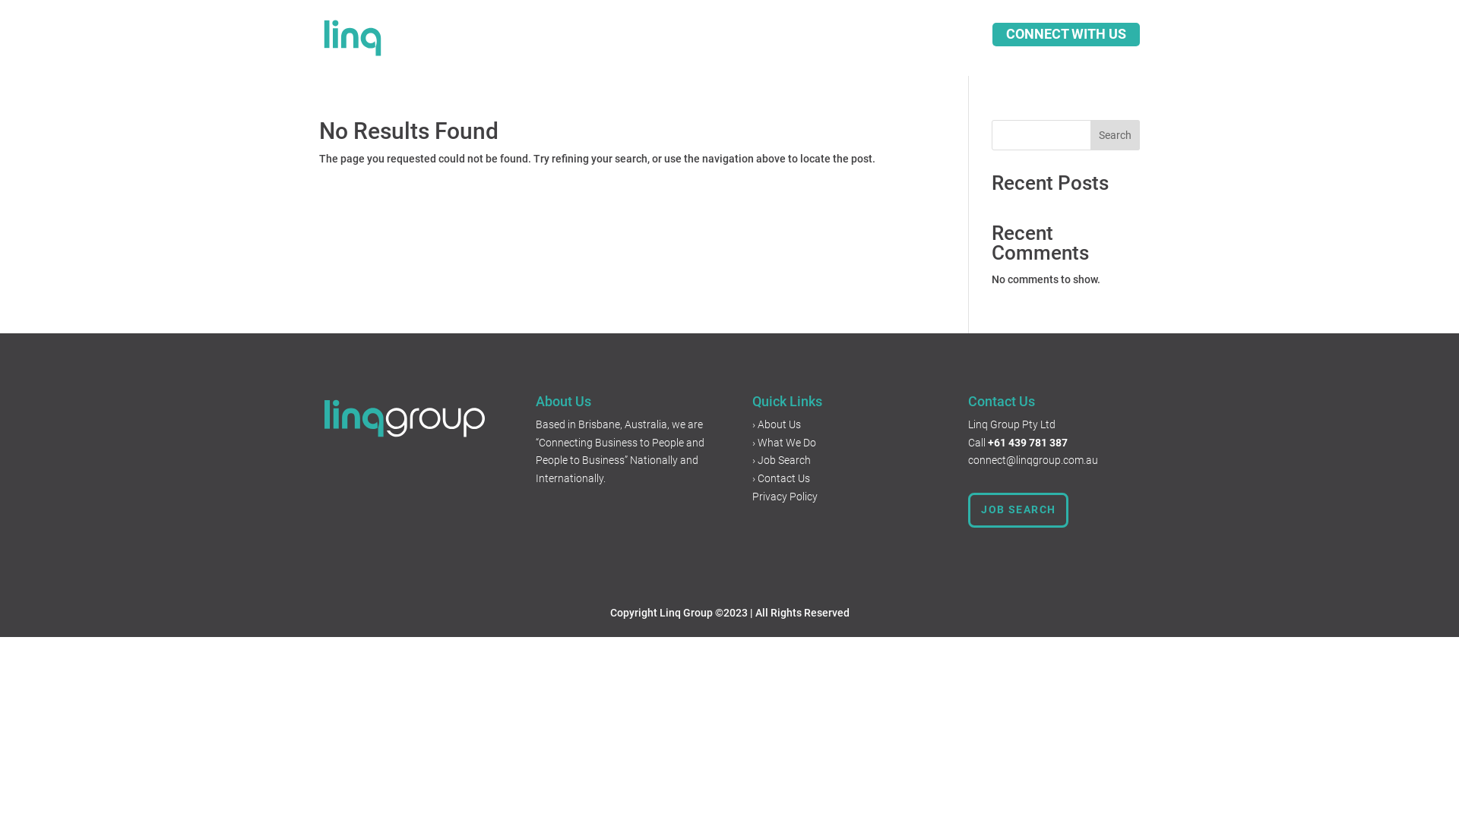  Describe the element at coordinates (570, 41) in the screenshot. I see `Home` at that location.